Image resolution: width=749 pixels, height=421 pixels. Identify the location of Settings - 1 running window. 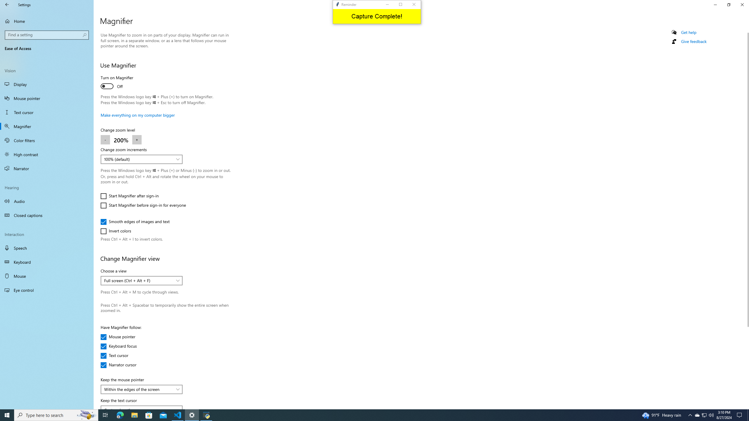
(192, 415).